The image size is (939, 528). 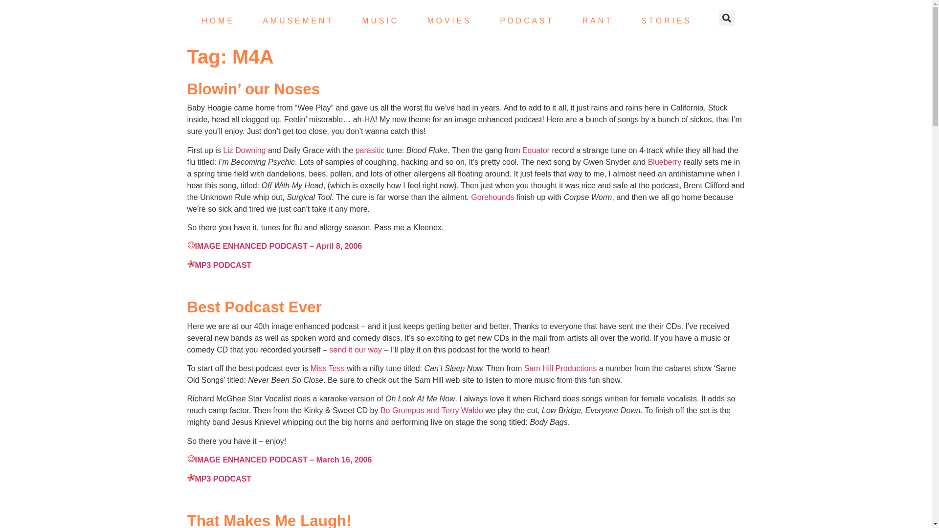 What do you see at coordinates (449, 21) in the screenshot?
I see `MOVIES` at bounding box center [449, 21].